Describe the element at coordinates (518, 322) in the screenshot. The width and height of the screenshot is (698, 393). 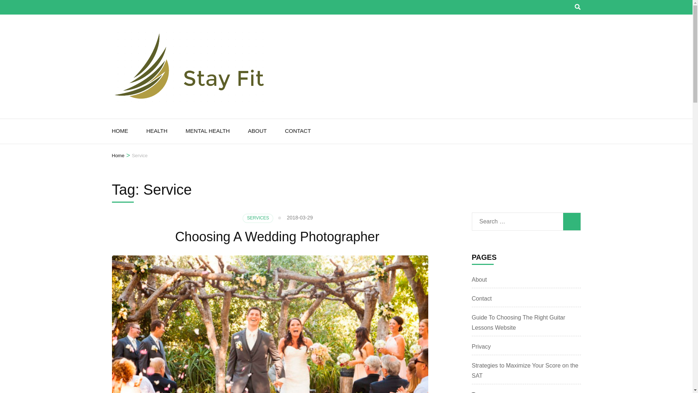
I see `Guide To Choosing The Right Guitar Lessons Website` at that location.